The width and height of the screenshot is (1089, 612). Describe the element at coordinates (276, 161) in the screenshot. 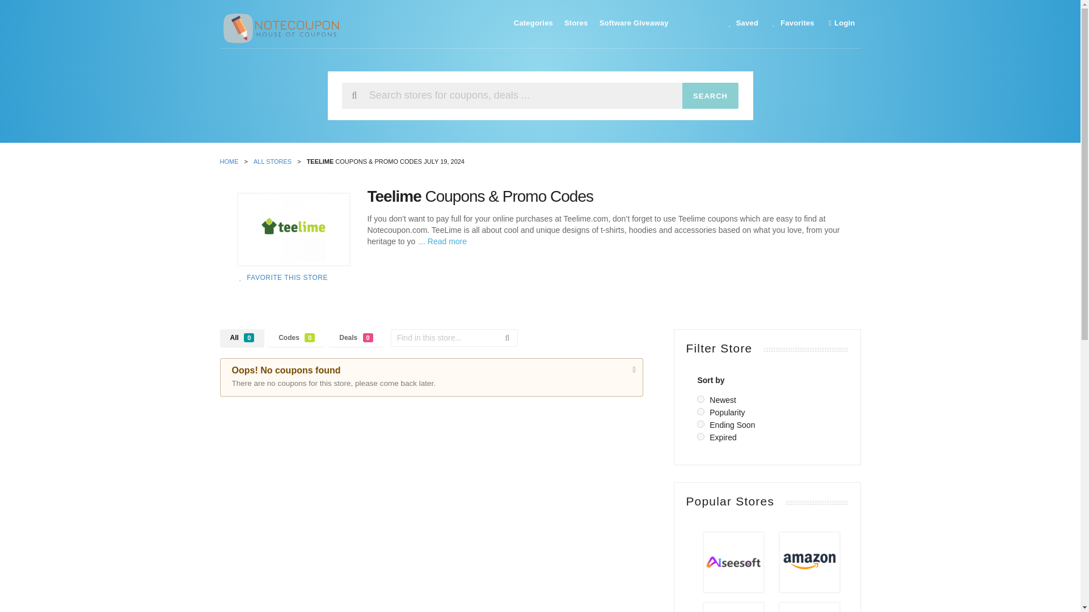

I see `ALL STORES` at that location.